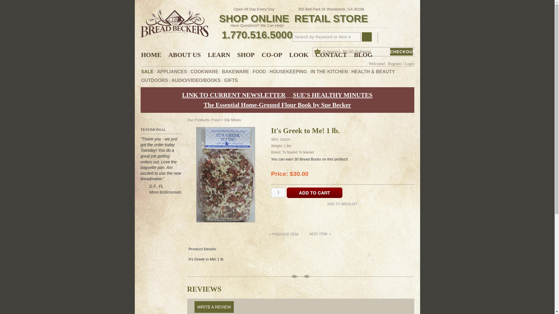 The height and width of the screenshot is (314, 559). What do you see at coordinates (184, 55) in the screenshot?
I see `ABOUT US` at bounding box center [184, 55].